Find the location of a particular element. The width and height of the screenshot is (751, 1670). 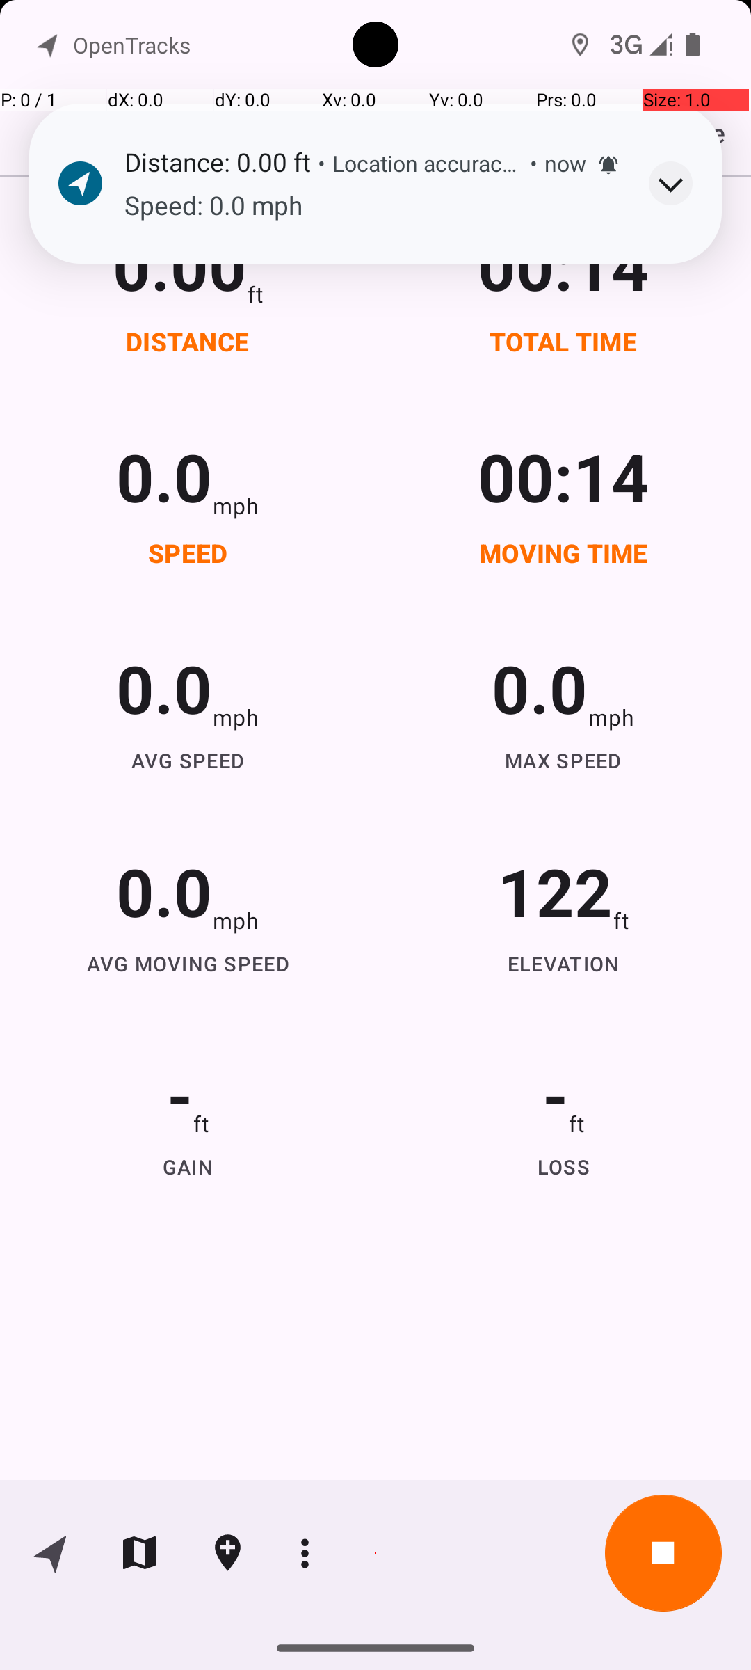

AVG MOVING SPEED is located at coordinates (188, 963).